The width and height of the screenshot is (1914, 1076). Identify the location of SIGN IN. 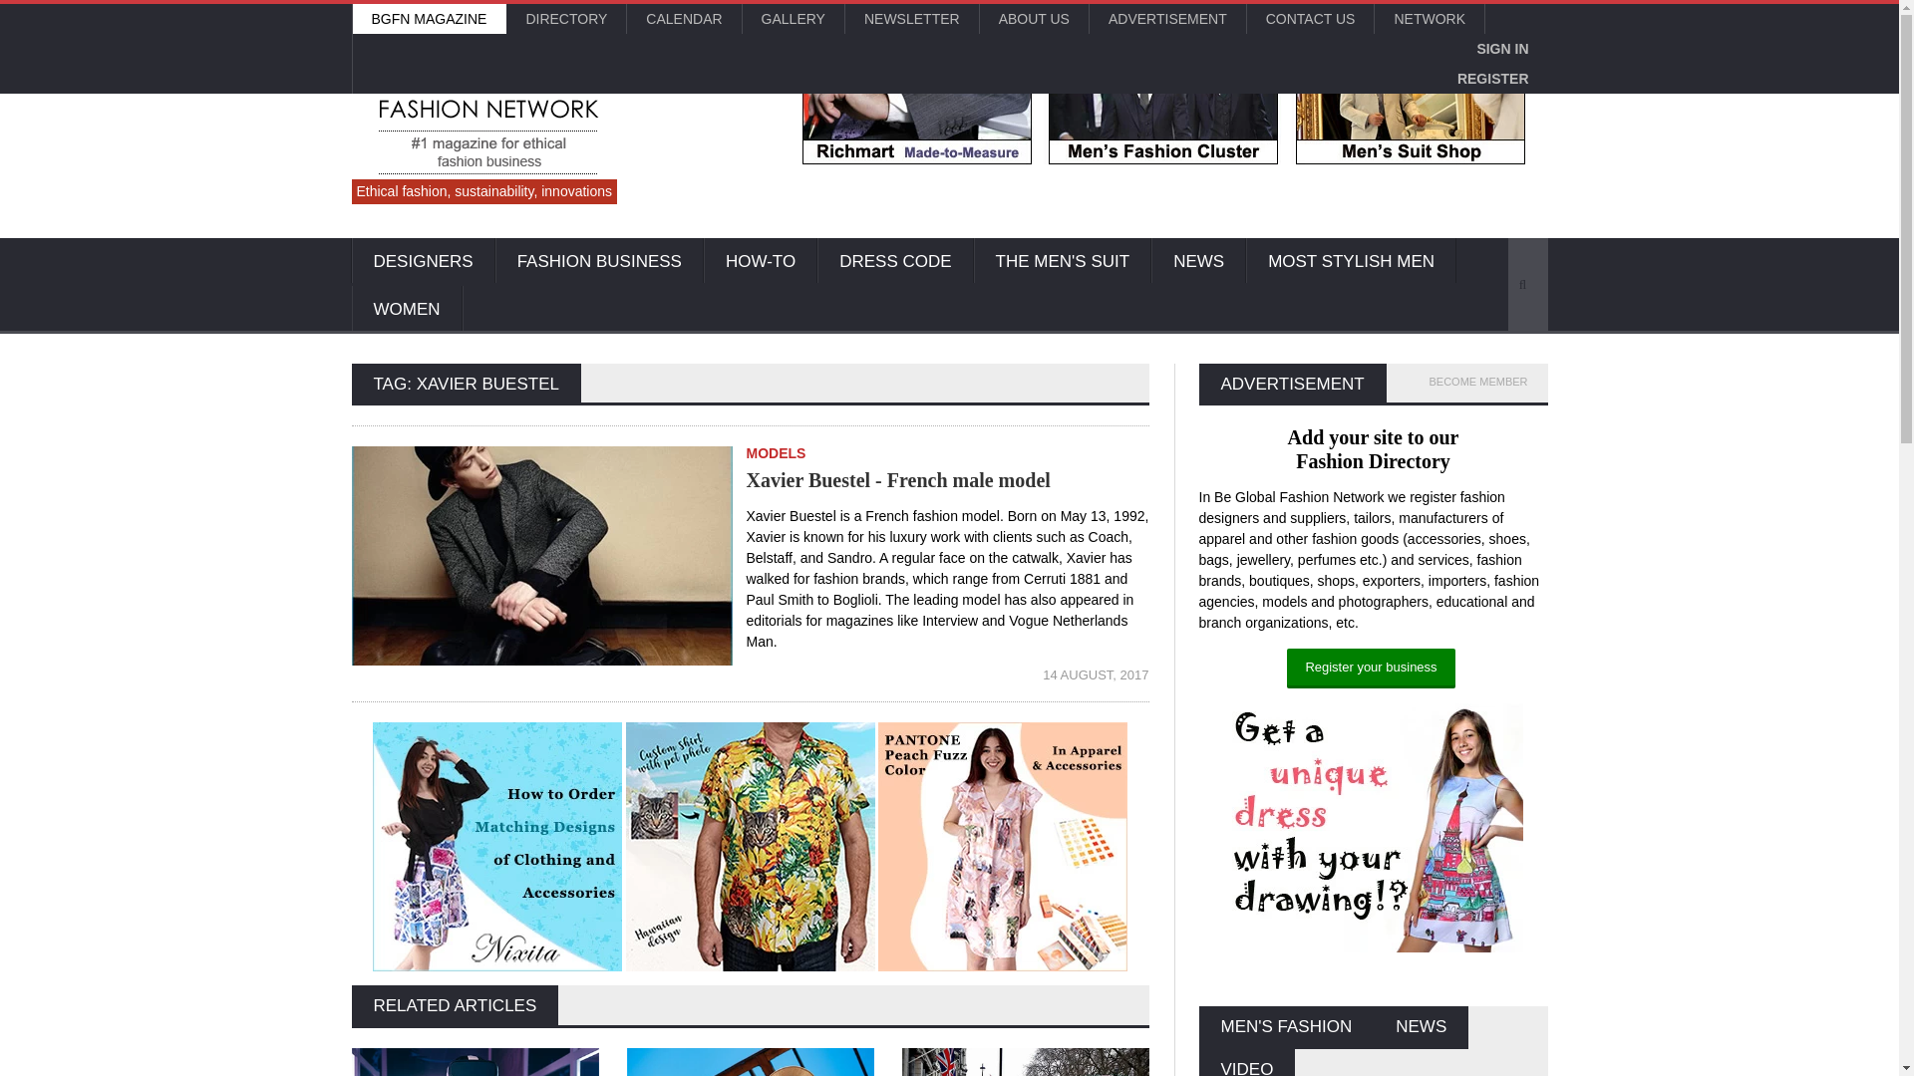
(1501, 48).